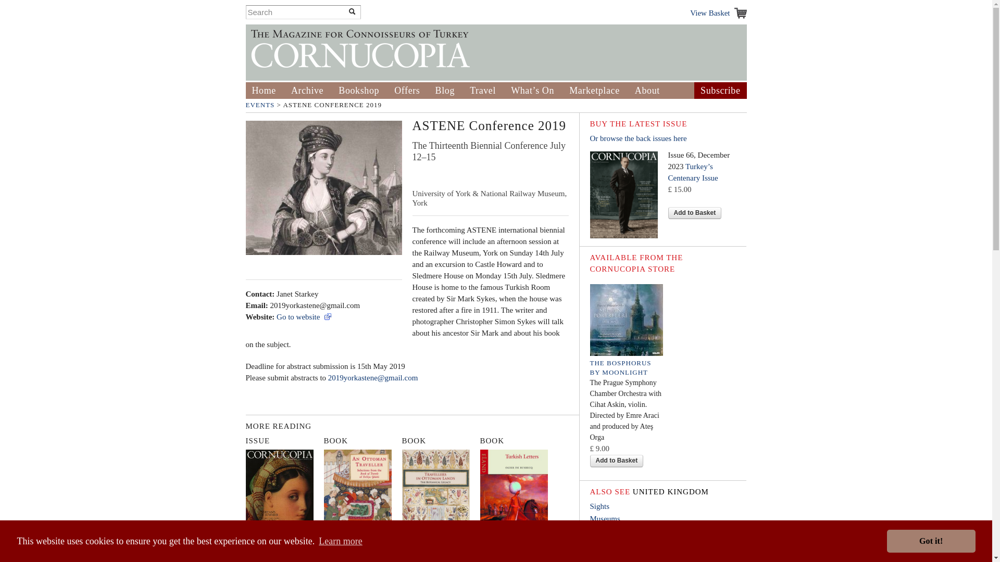 This screenshot has height=562, width=1000. Describe the element at coordinates (407, 91) in the screenshot. I see `Offers` at that location.